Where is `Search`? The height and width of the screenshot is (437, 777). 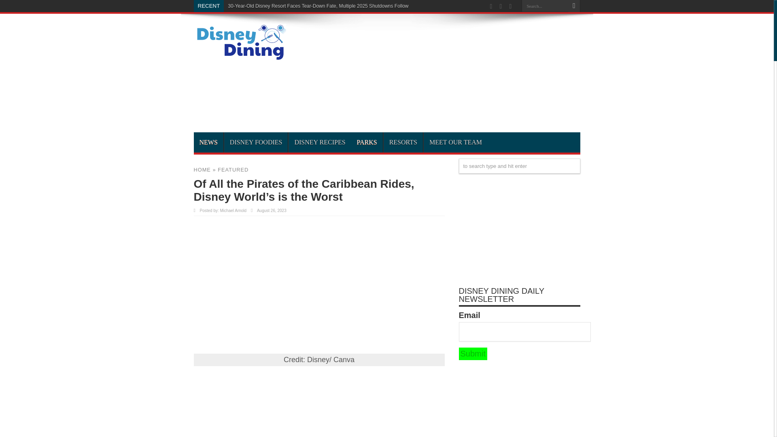
Search is located at coordinates (574, 6).